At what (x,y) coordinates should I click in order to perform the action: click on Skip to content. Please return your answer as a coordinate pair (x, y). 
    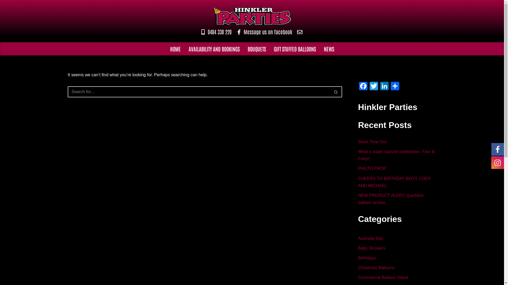
    Looking at the image, I should click on (4, 11).